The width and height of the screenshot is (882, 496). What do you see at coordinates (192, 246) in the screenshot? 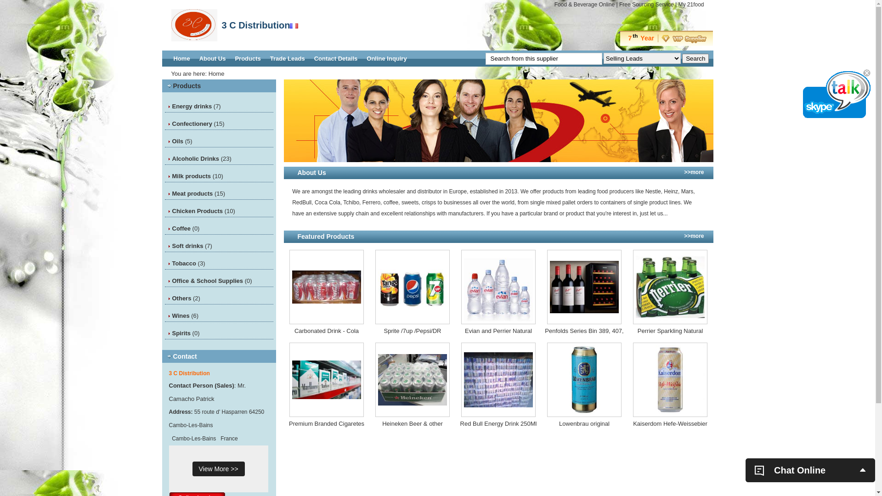
I see `Soft drinks (7)` at bounding box center [192, 246].